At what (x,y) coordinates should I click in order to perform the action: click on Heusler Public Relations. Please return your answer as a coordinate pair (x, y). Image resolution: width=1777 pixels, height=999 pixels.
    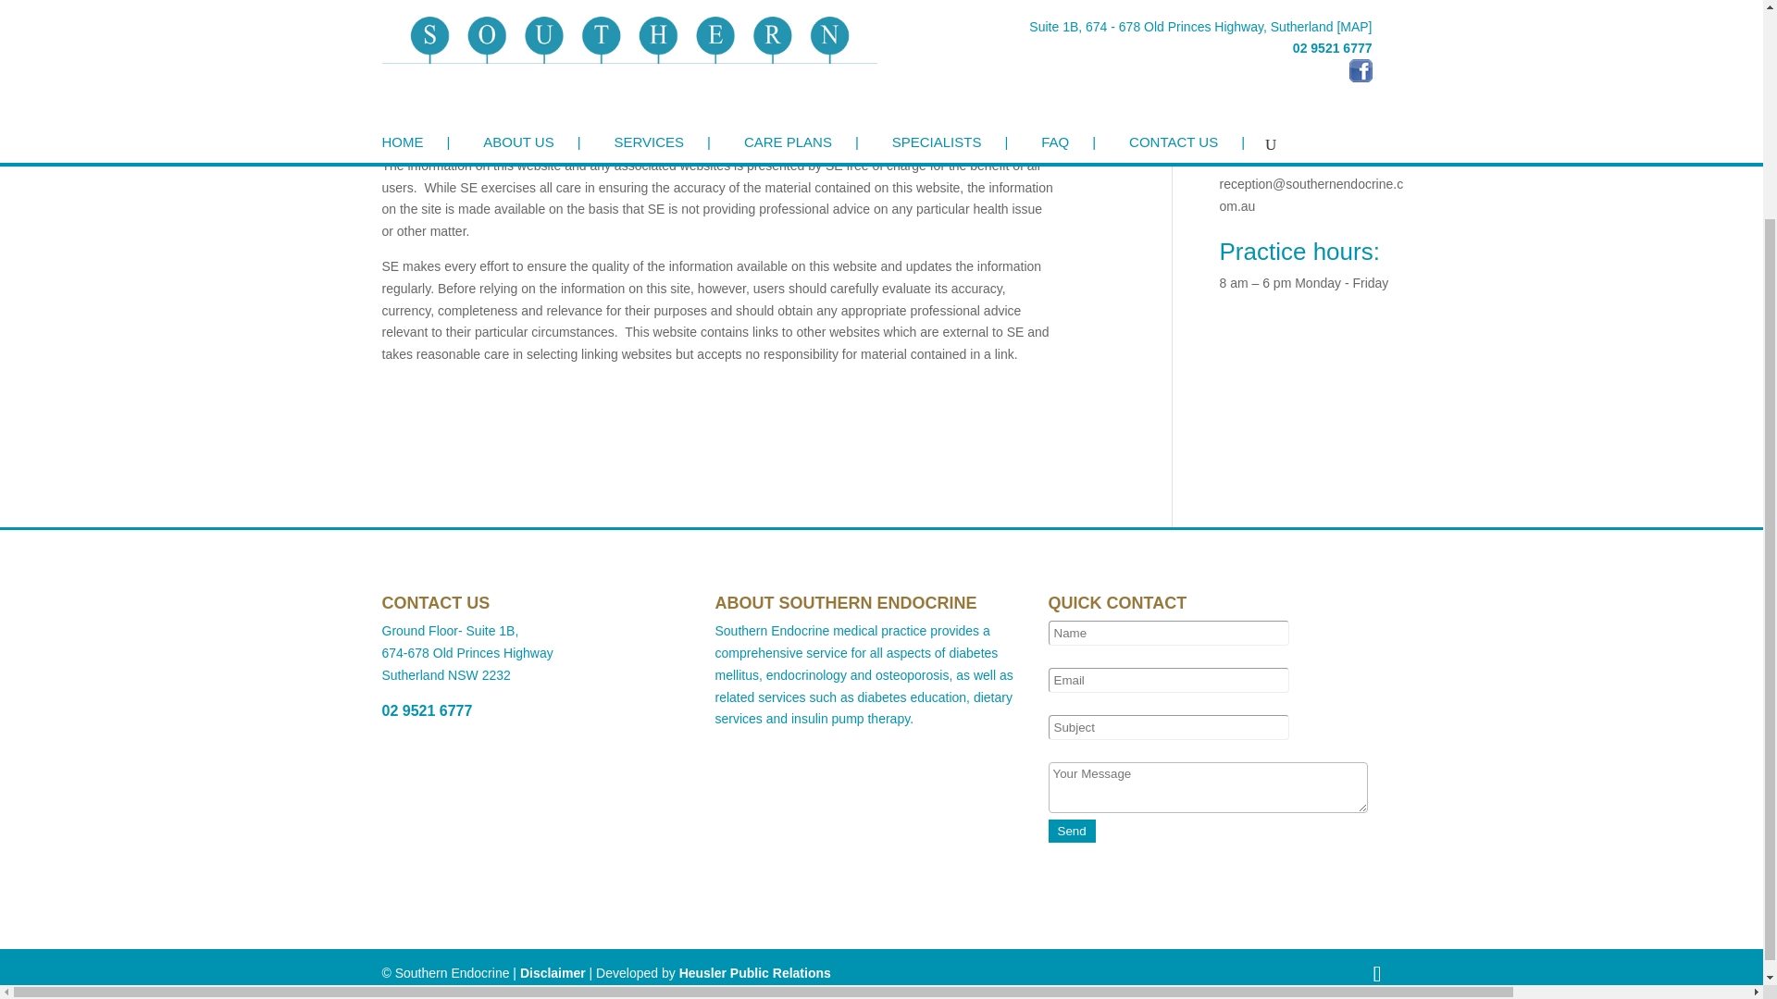
    Looking at the image, I should click on (755, 973).